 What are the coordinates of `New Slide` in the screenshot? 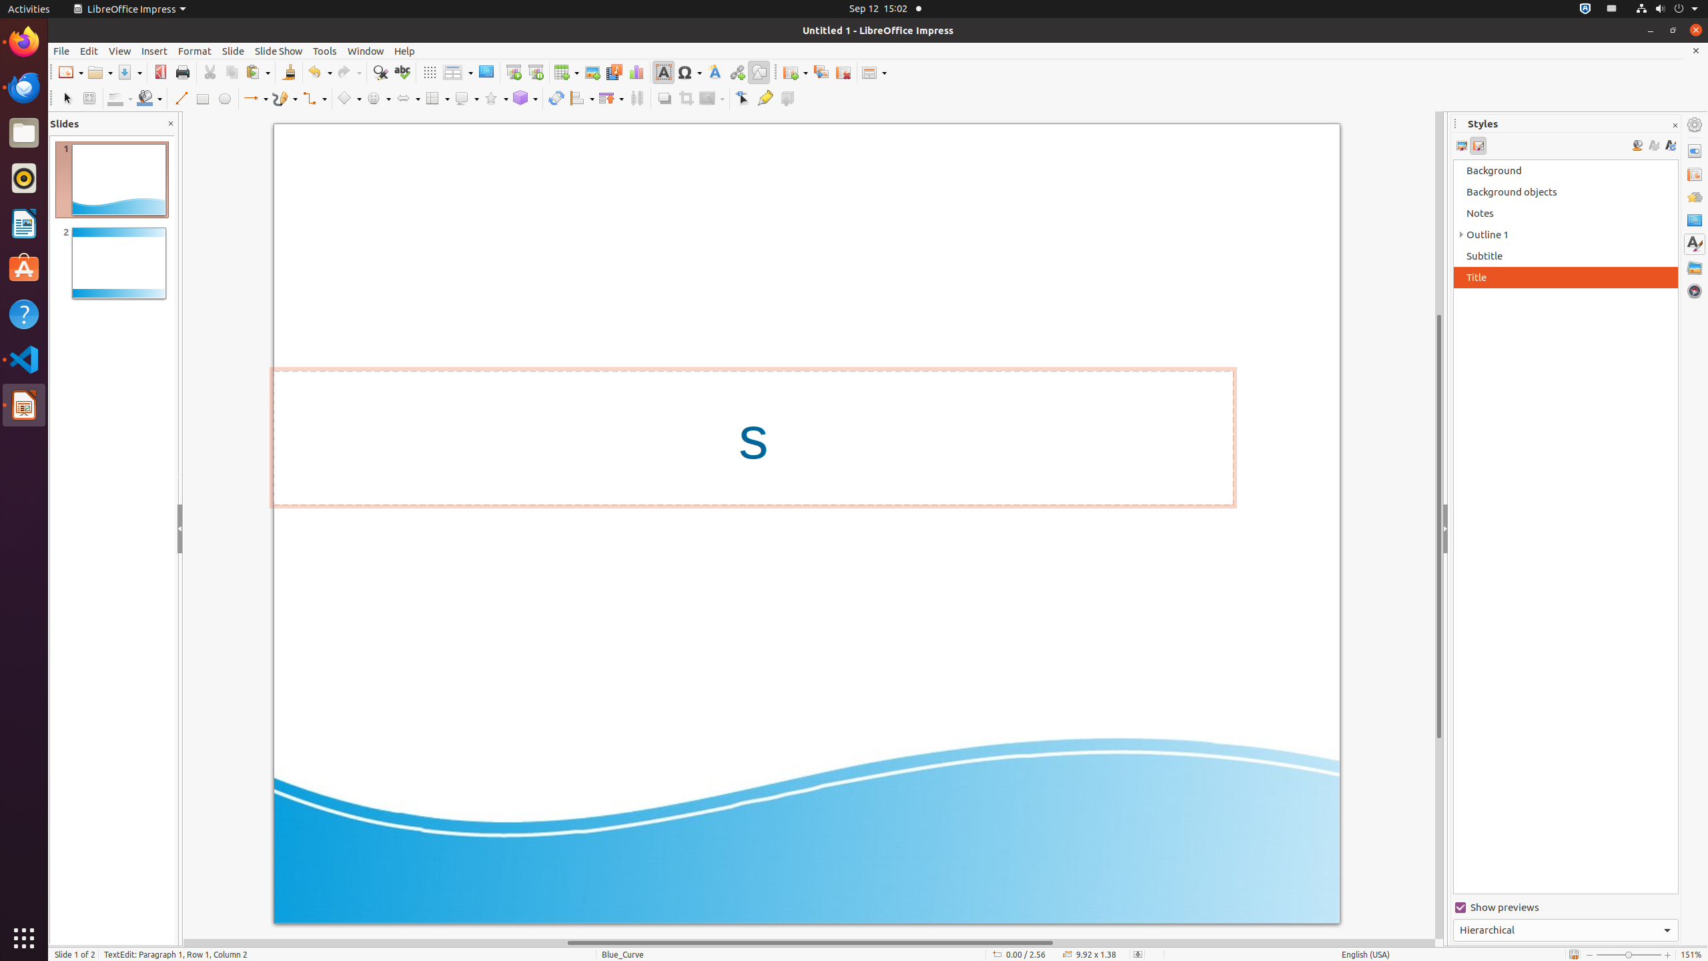 It's located at (795, 72).